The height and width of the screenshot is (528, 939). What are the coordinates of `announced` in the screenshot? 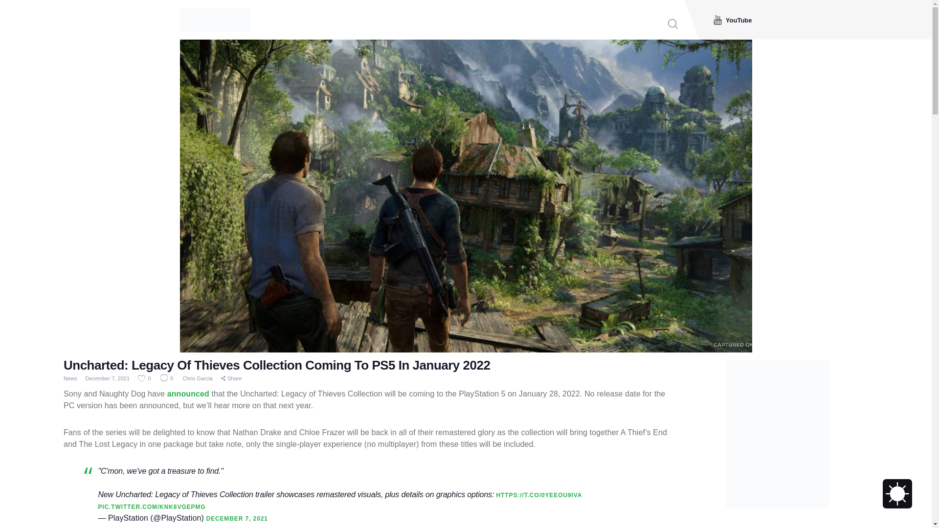 It's located at (188, 394).